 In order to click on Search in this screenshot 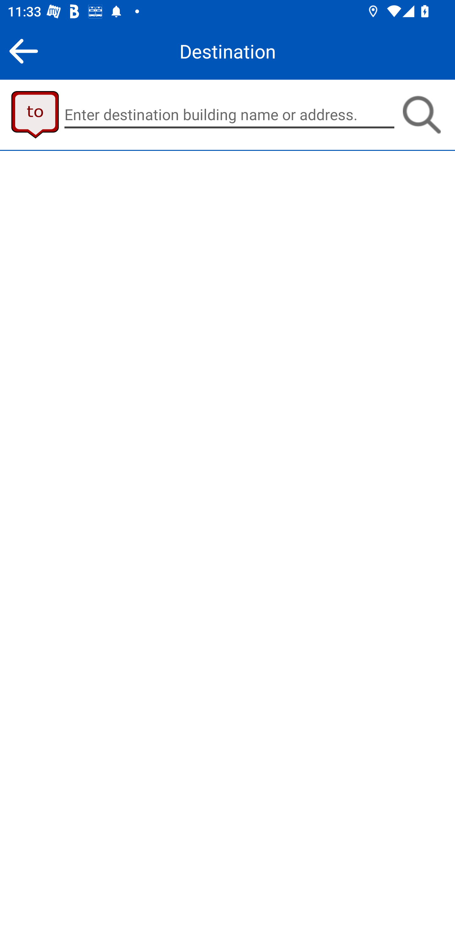, I will do `click(422, 114)`.